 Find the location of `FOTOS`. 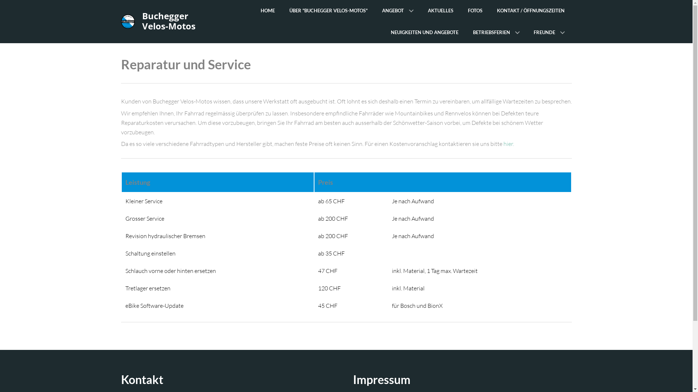

FOTOS is located at coordinates (475, 11).